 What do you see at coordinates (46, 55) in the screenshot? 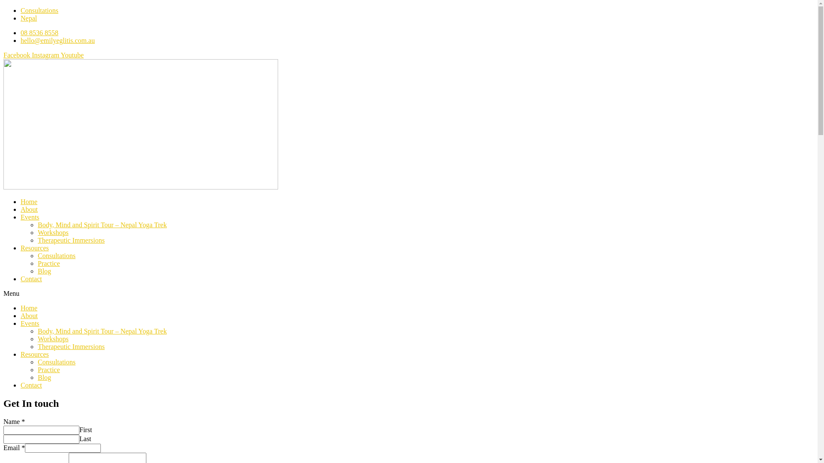
I see `Instagram` at bounding box center [46, 55].